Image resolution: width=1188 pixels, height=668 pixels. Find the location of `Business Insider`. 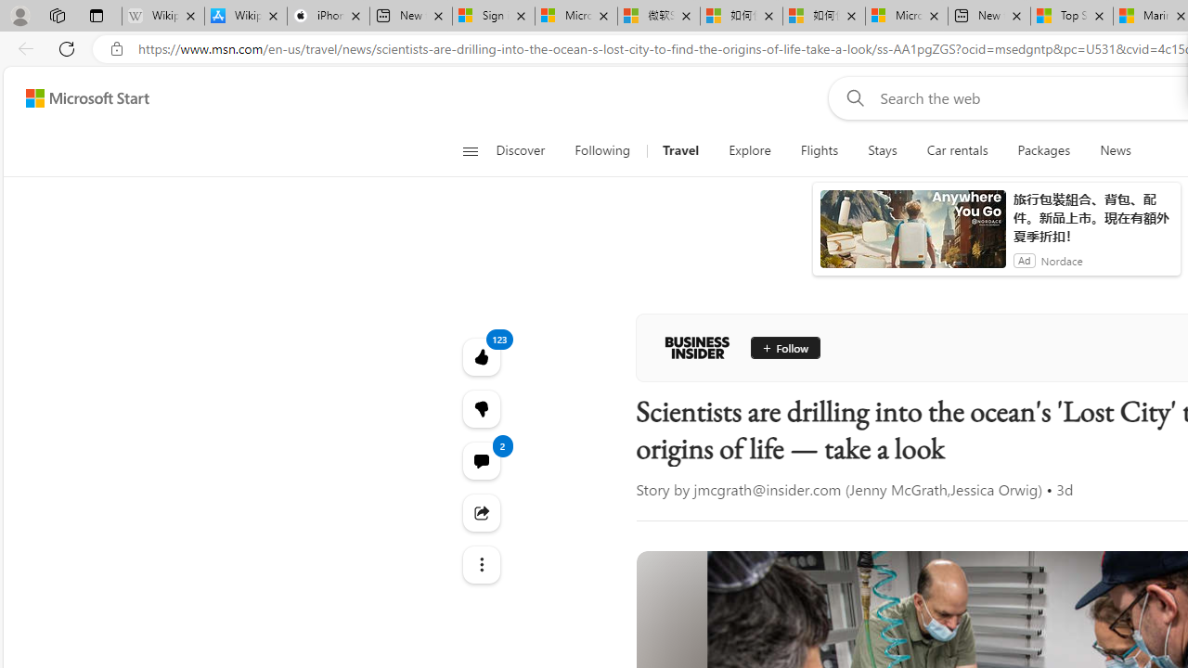

Business Insider is located at coordinates (697, 347).